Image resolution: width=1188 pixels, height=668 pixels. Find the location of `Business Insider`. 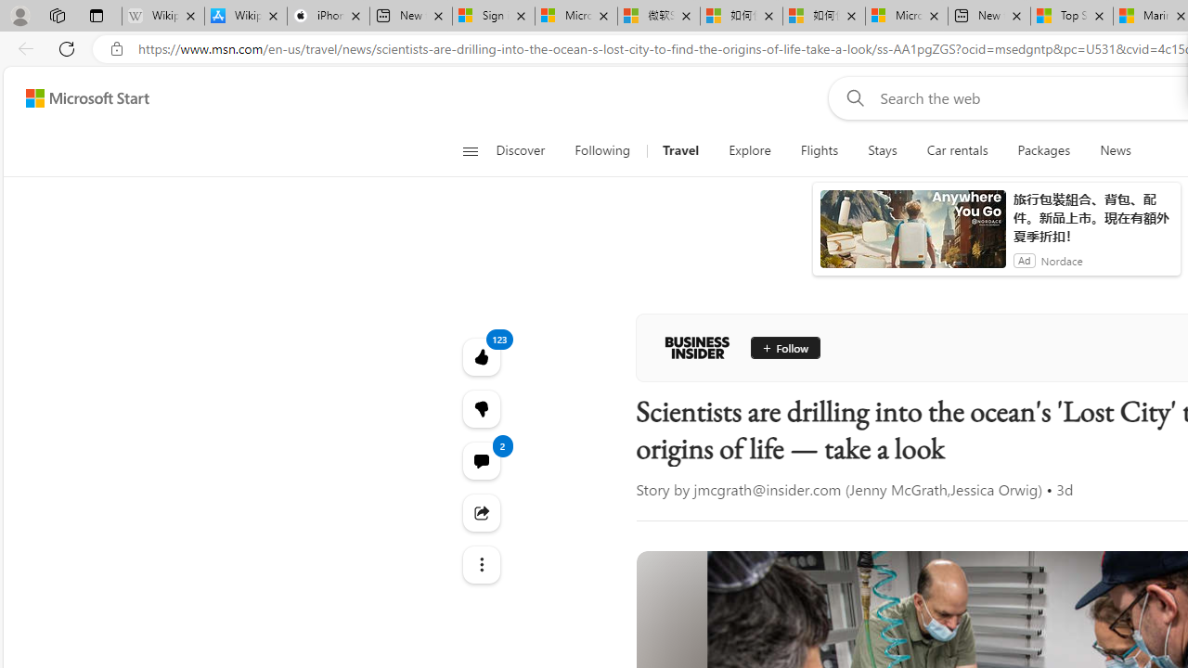

Business Insider is located at coordinates (697, 347).